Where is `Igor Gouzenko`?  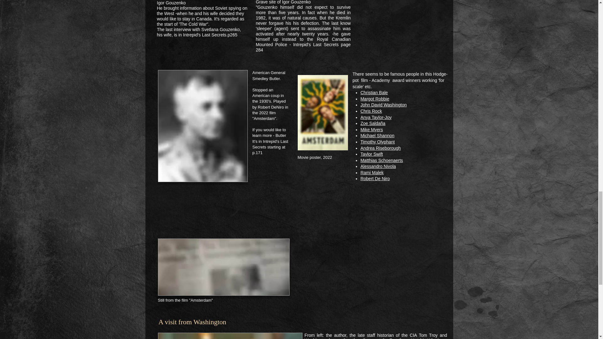
Igor Gouzenko is located at coordinates (171, 3).